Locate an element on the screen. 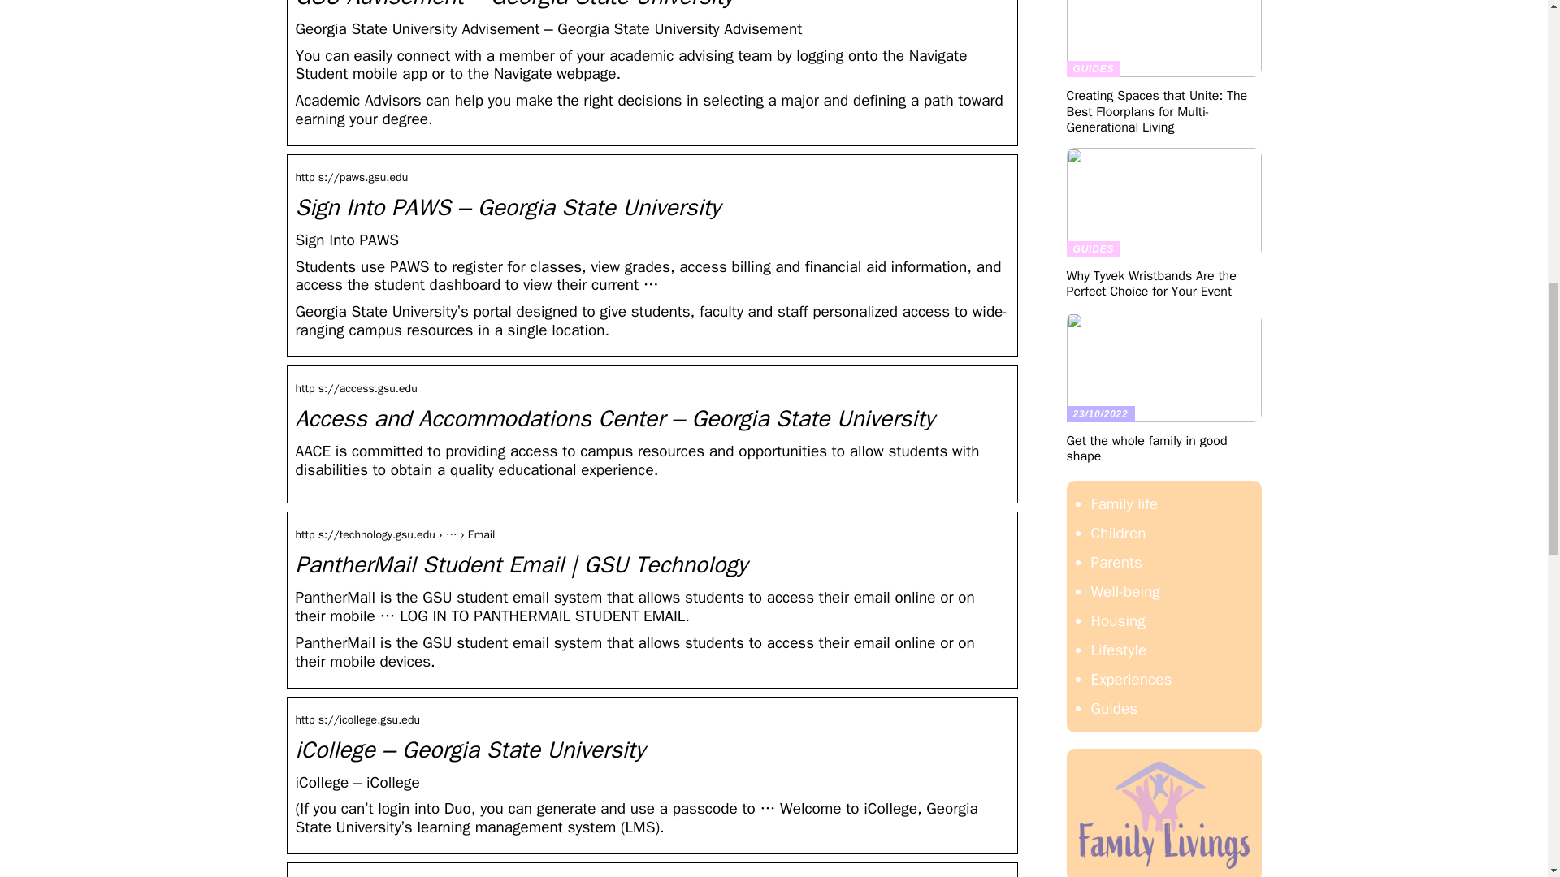 The width and height of the screenshot is (1560, 877). Well-being is located at coordinates (1124, 591).